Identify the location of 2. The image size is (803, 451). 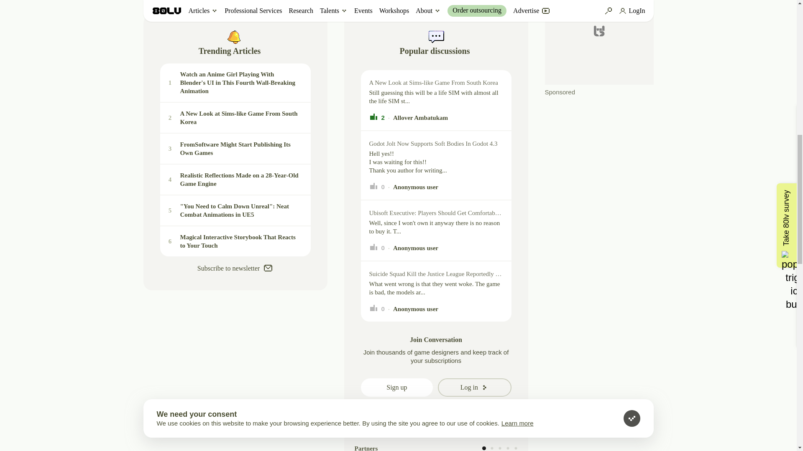
(235, 180).